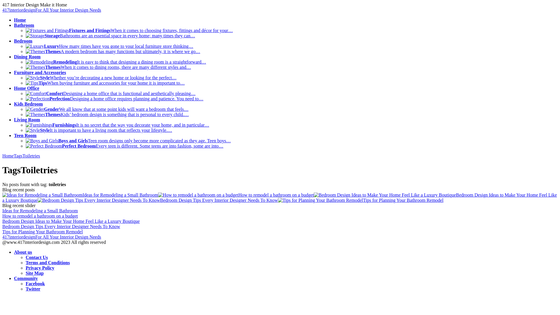  What do you see at coordinates (27, 120) in the screenshot?
I see `Living Room` at bounding box center [27, 120].